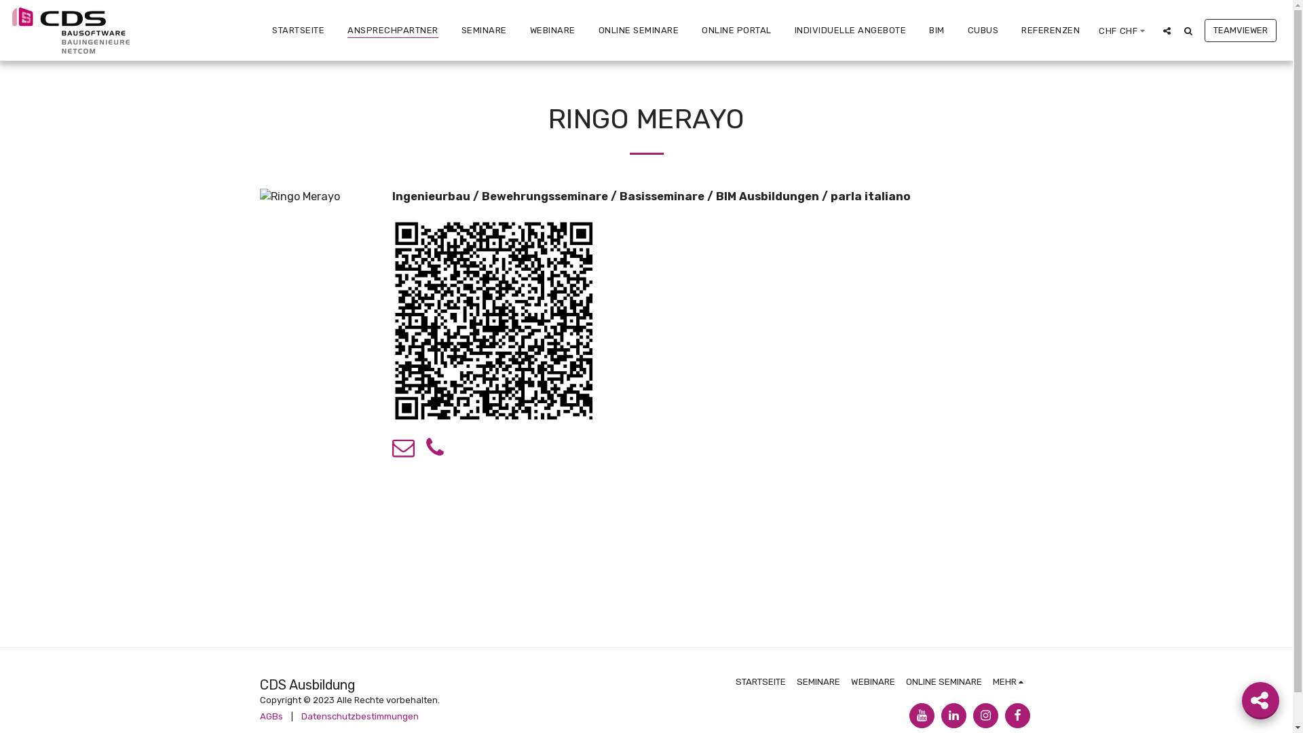  What do you see at coordinates (1010, 682) in the screenshot?
I see `MEHR  ` at bounding box center [1010, 682].